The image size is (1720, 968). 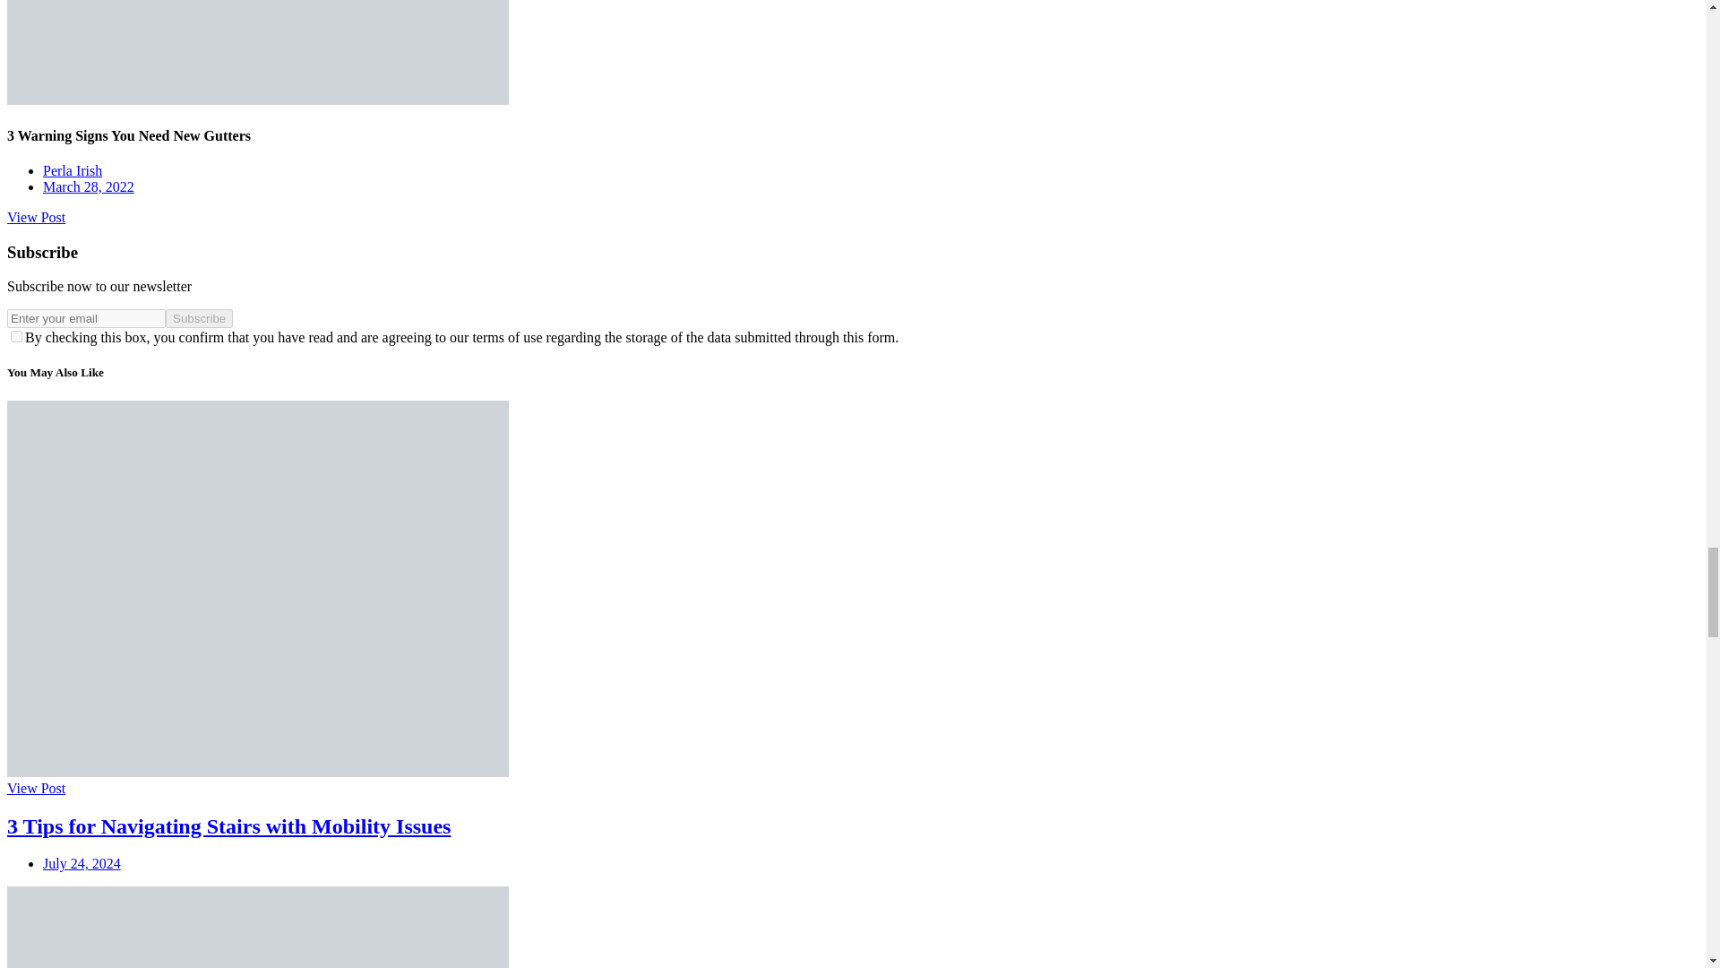 What do you see at coordinates (72, 170) in the screenshot?
I see `View all posts by Perla Irish` at bounding box center [72, 170].